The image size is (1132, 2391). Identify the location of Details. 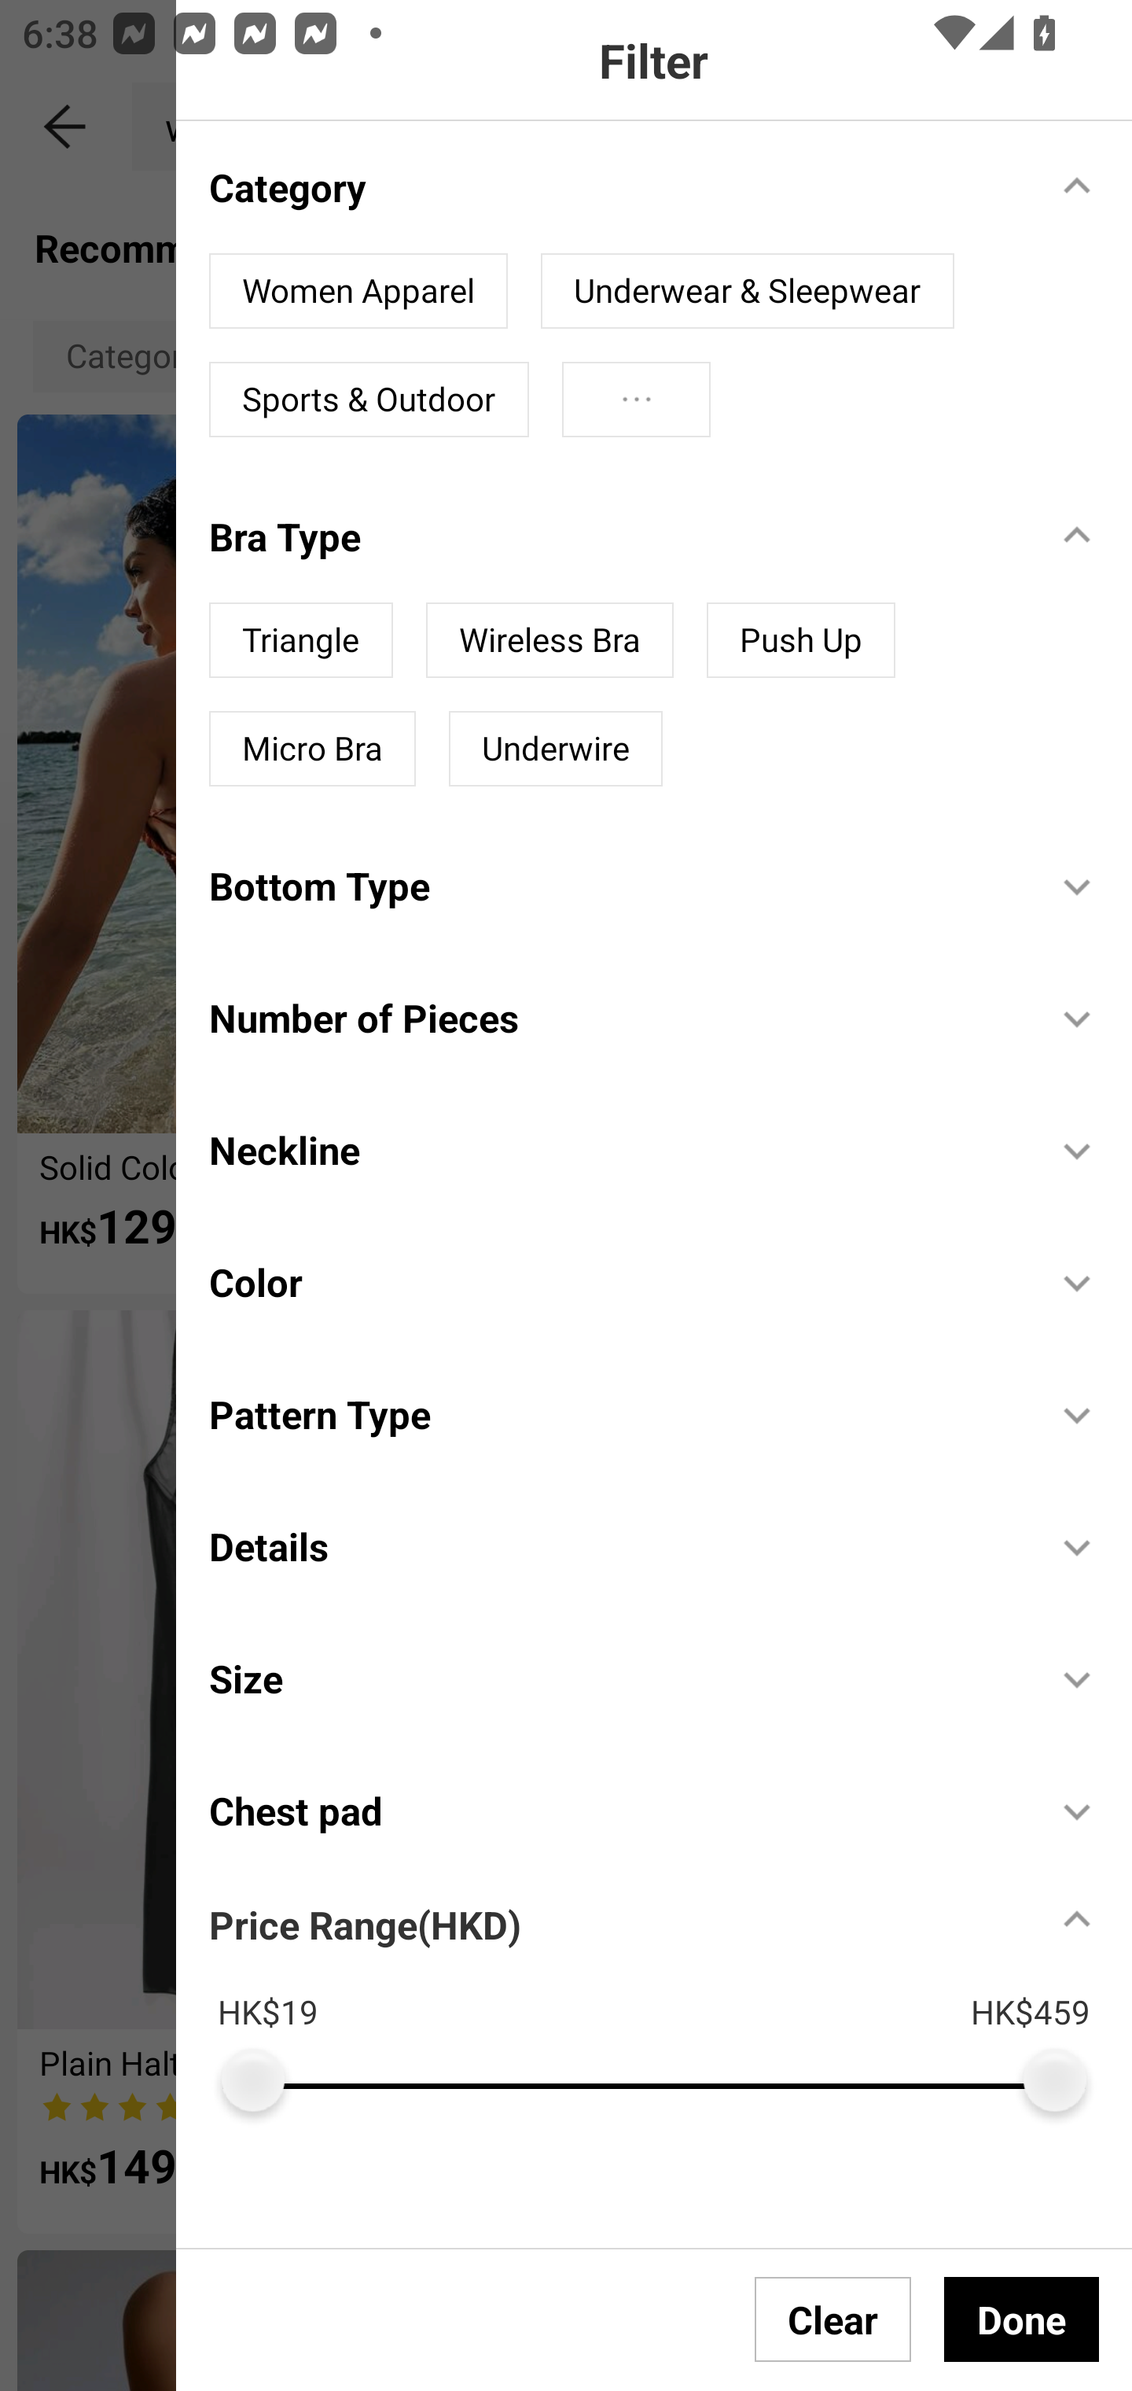
(616, 1546).